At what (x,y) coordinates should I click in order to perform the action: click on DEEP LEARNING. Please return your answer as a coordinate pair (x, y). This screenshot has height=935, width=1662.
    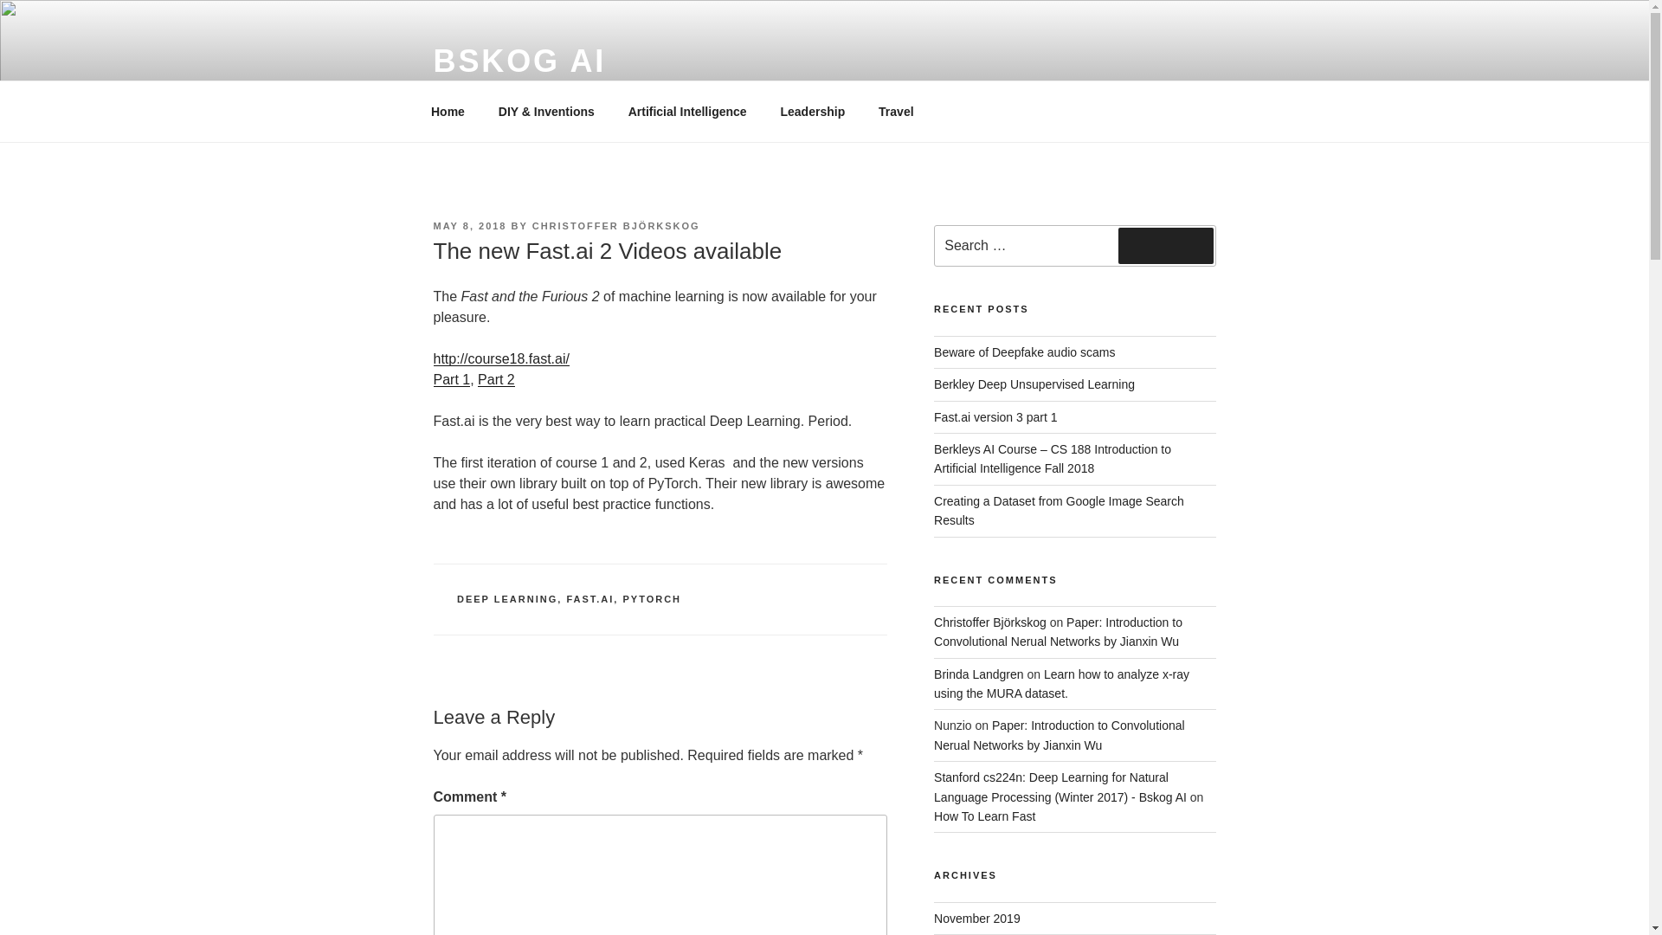
    Looking at the image, I should click on (507, 598).